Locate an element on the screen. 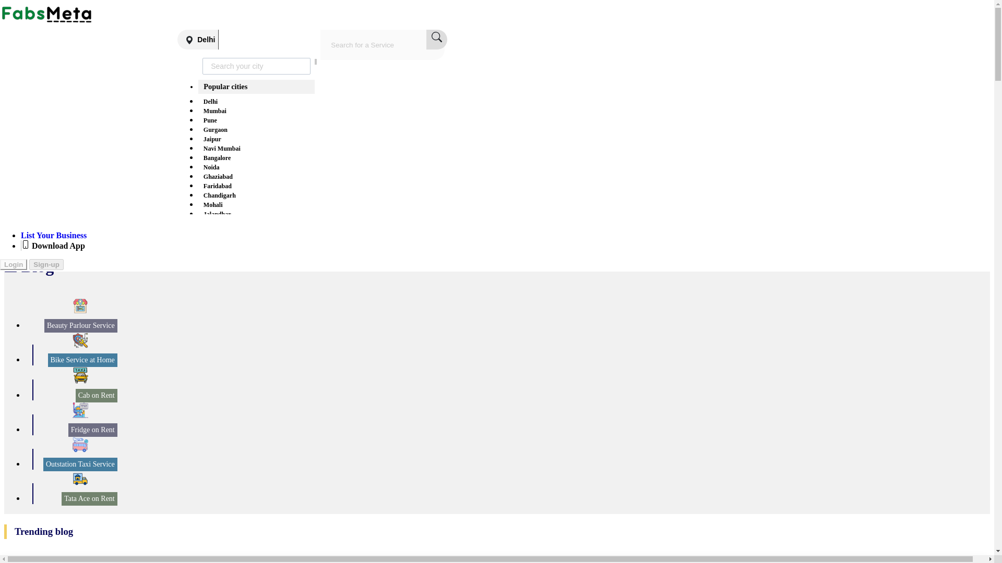  Ludhiana is located at coordinates (216, 223).